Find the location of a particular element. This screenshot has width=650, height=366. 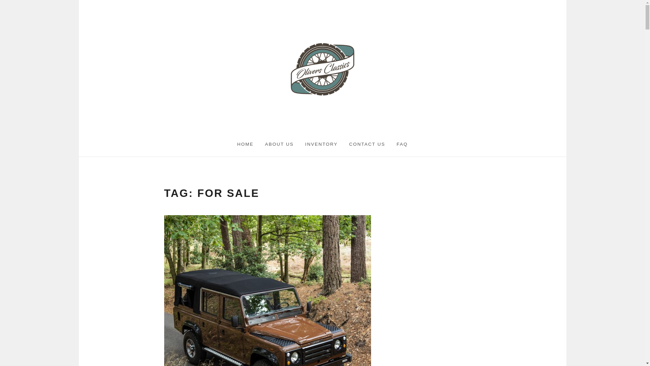

SKIP TO CONTENT is located at coordinates (13, 7).